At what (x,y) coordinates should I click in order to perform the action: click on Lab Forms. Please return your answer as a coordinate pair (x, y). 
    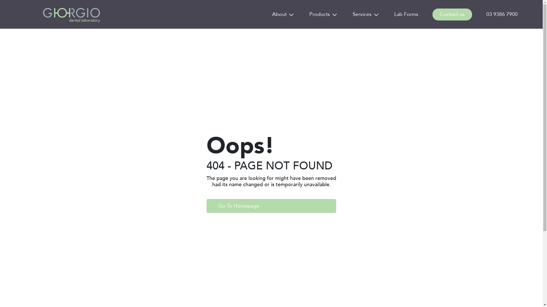
    Looking at the image, I should click on (406, 14).